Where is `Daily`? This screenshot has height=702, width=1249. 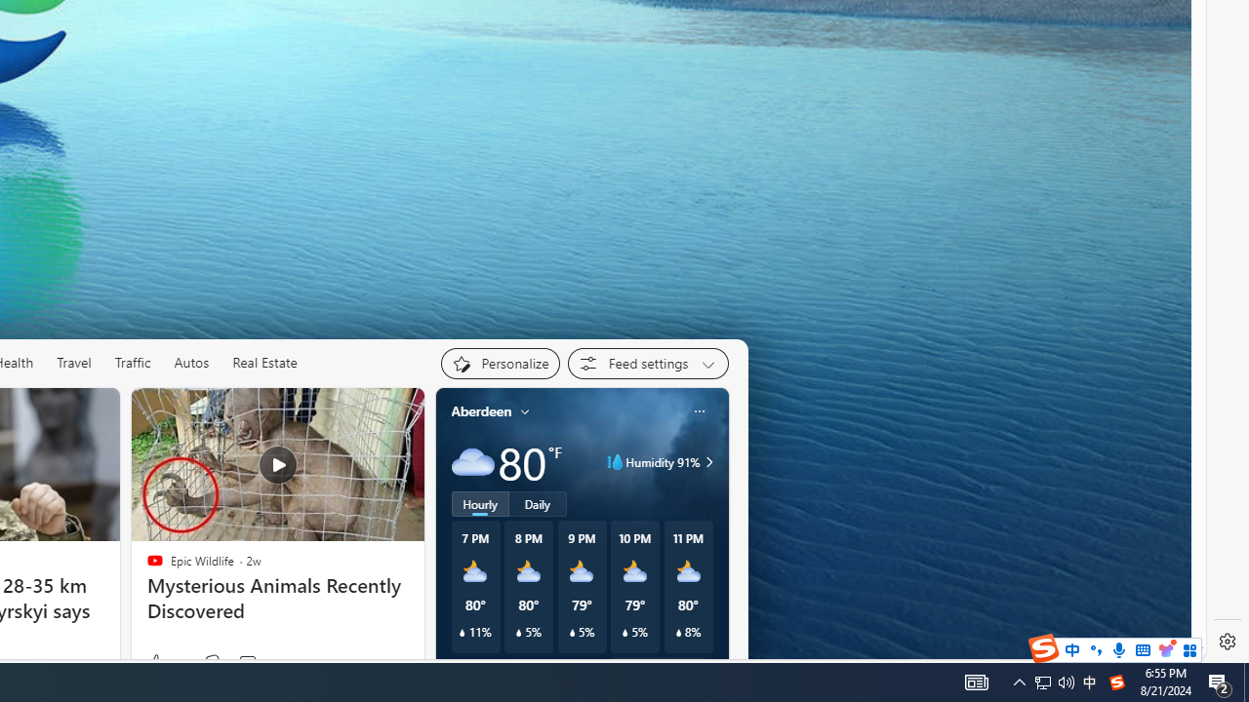
Daily is located at coordinates (537, 503).